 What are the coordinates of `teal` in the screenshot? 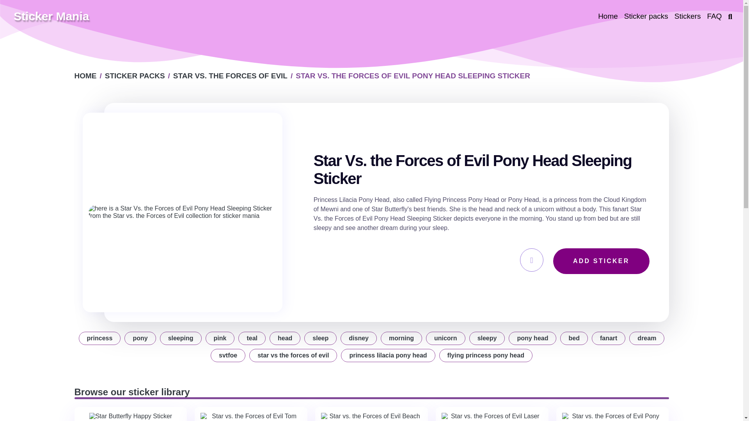 It's located at (252, 338).